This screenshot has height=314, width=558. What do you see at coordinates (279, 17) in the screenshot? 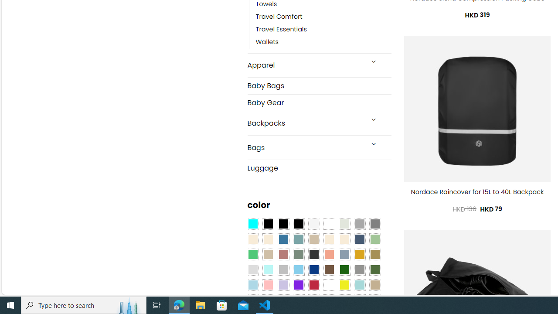
I see `Travel Comfort` at bounding box center [279, 17].